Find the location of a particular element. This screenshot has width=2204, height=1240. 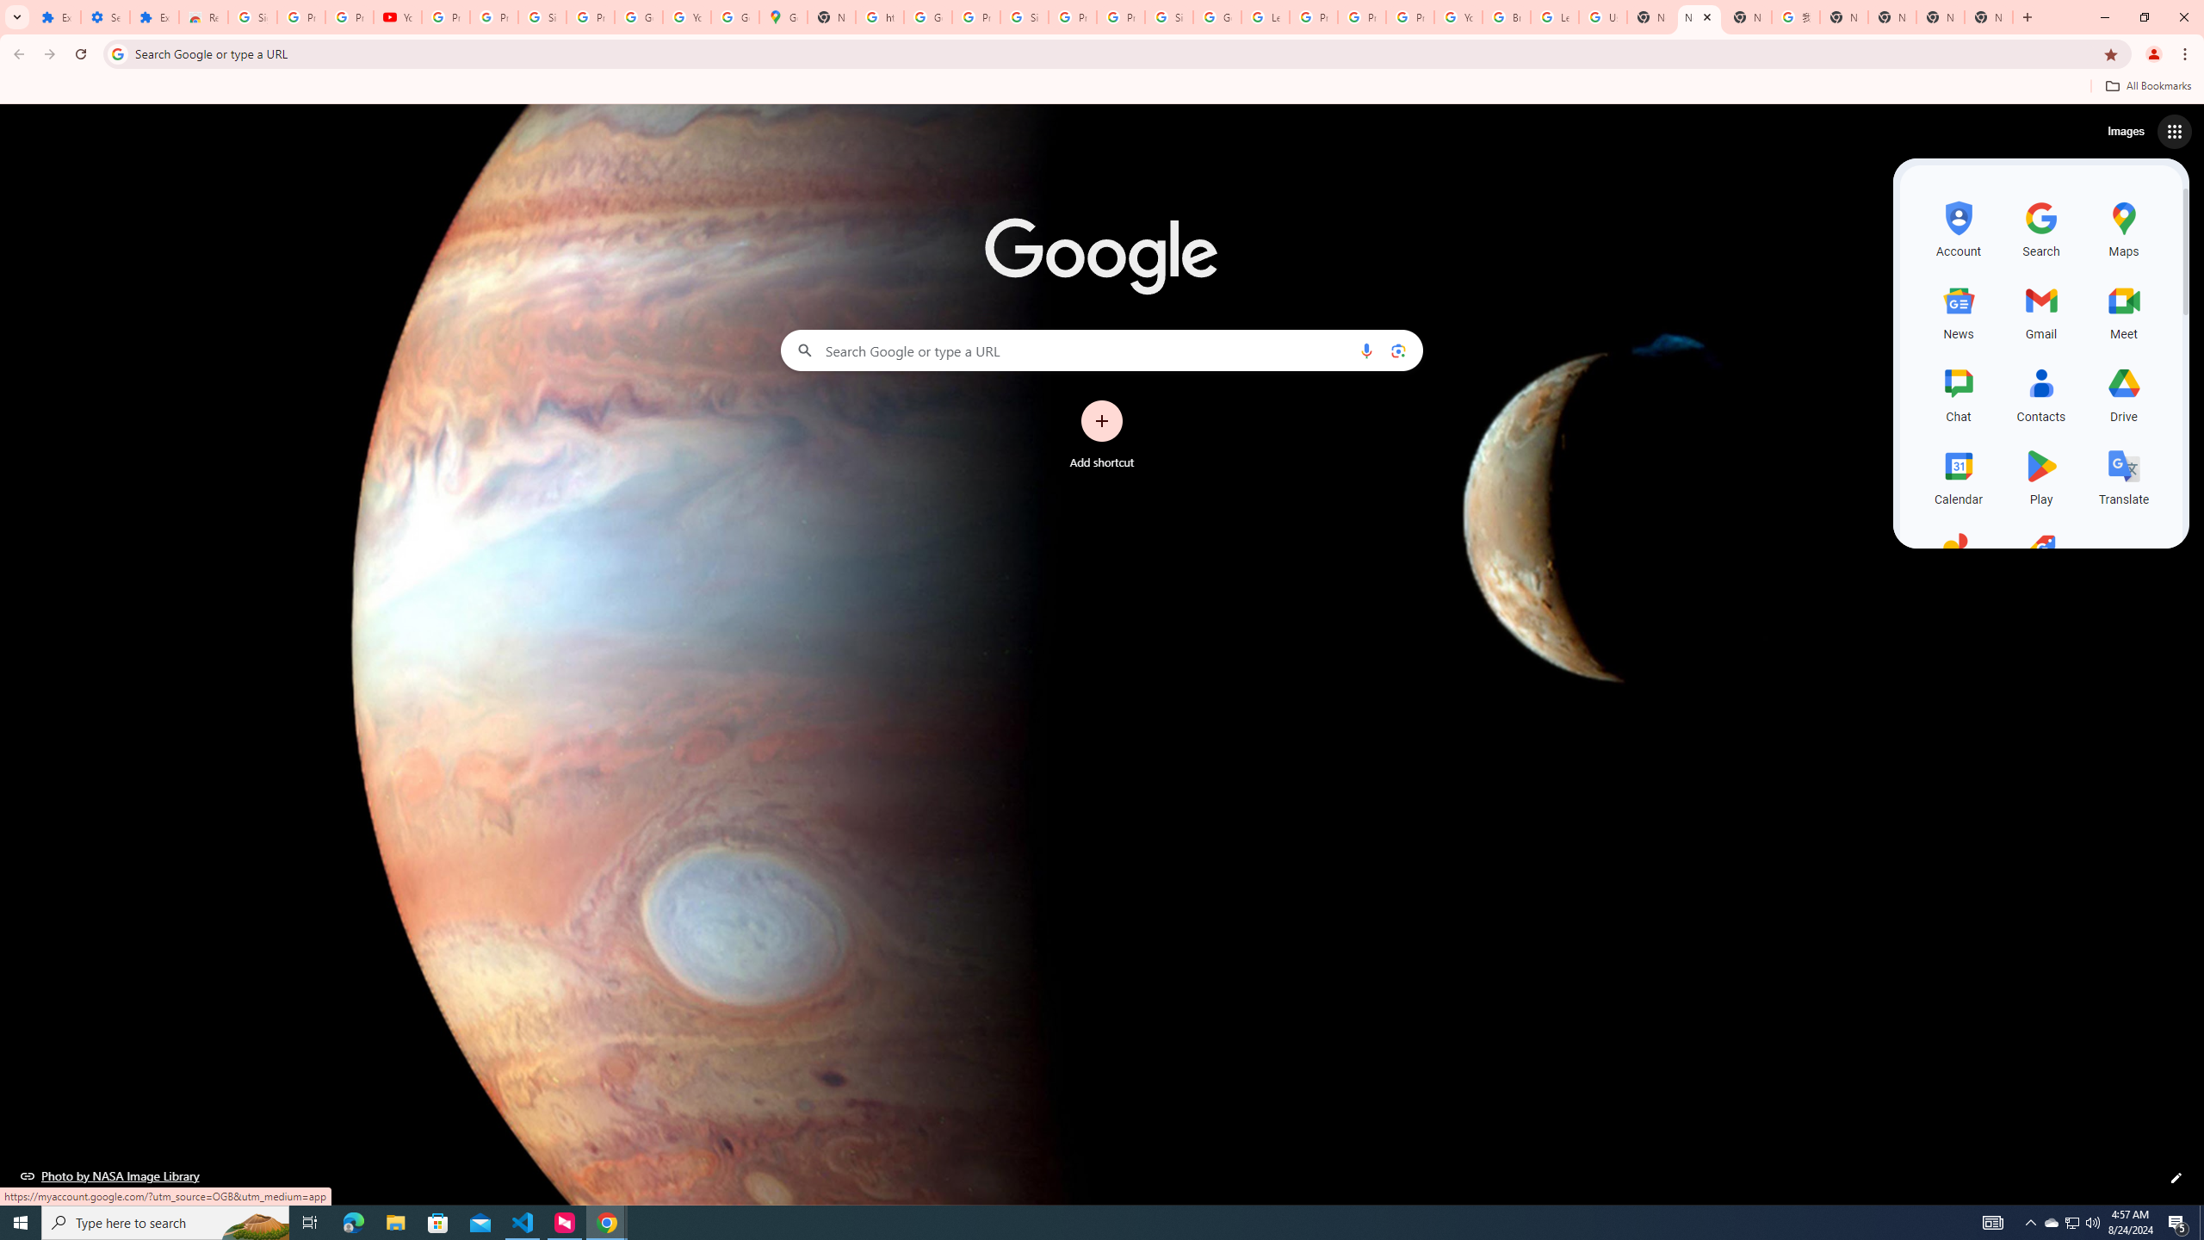

Translate, row 4 of 5 and column 3 of 3 in the first section is located at coordinates (2123, 474).